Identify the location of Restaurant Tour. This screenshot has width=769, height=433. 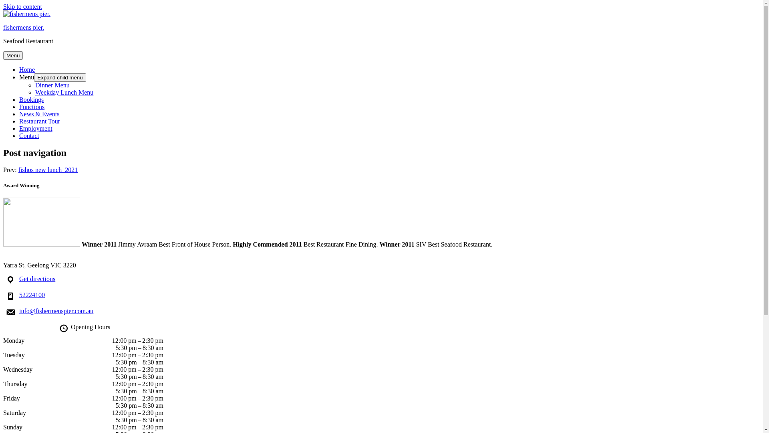
(40, 121).